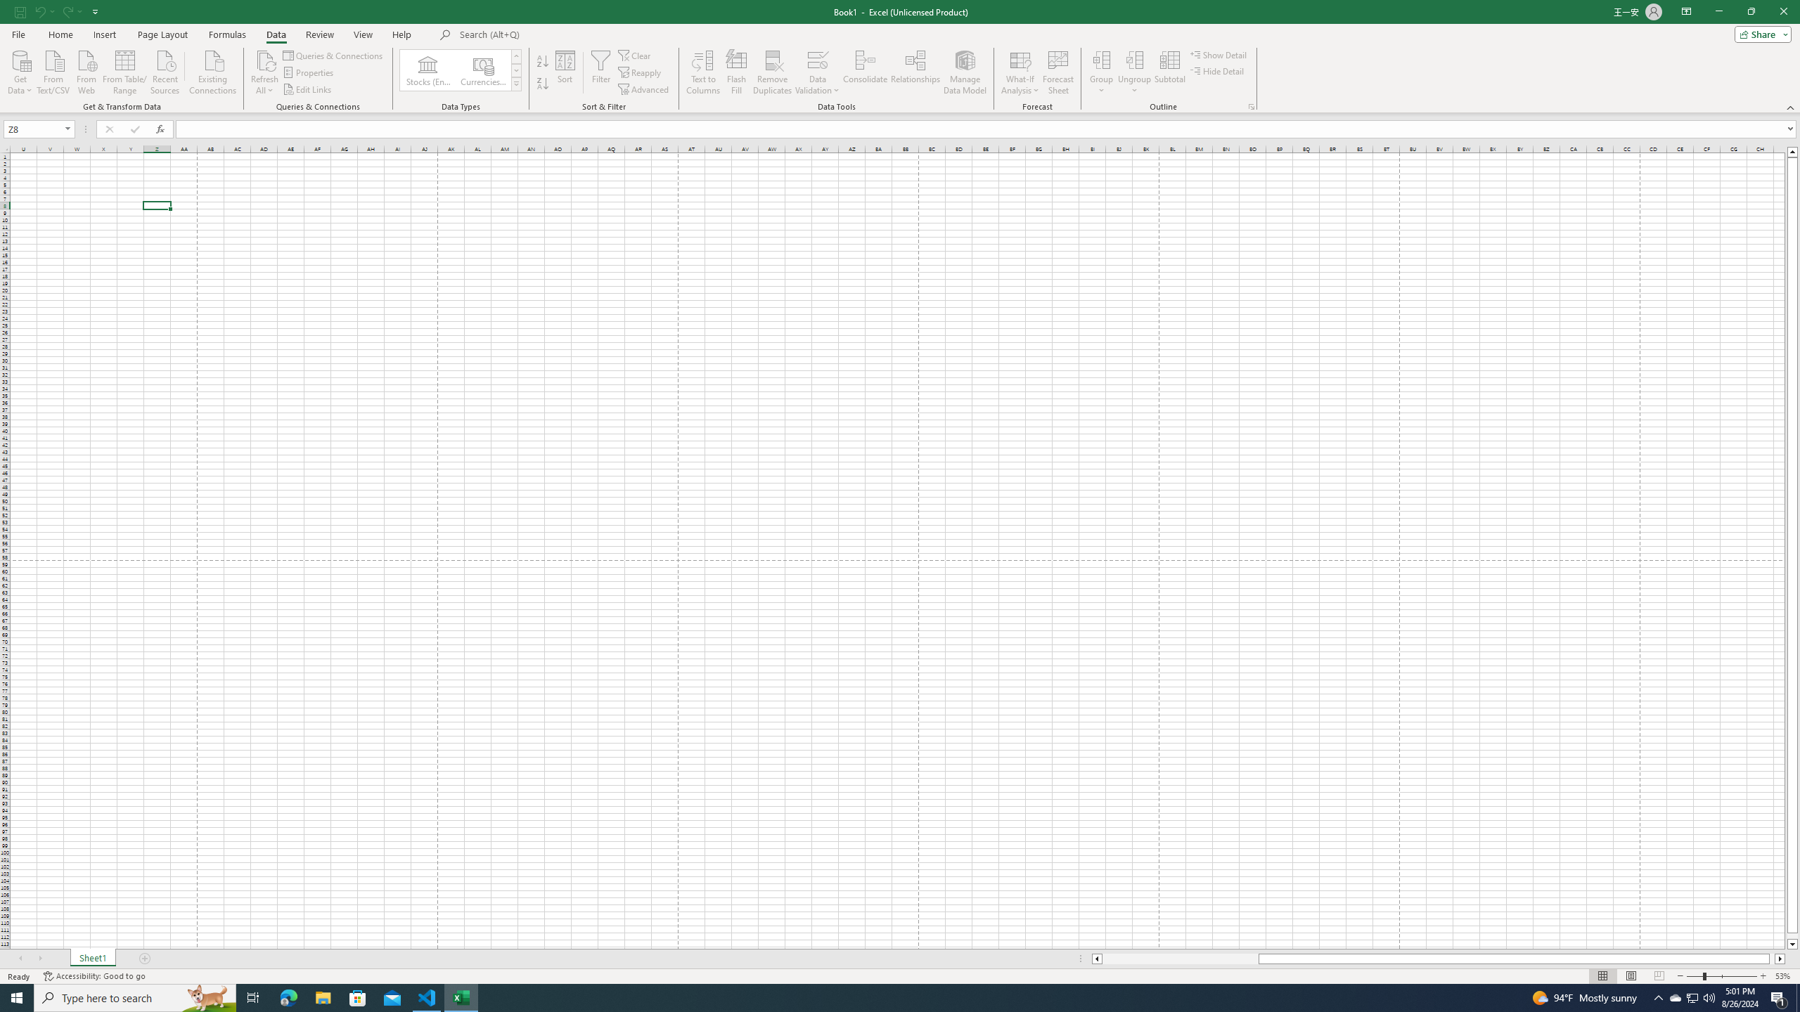  I want to click on Consolidate..., so click(866, 72).